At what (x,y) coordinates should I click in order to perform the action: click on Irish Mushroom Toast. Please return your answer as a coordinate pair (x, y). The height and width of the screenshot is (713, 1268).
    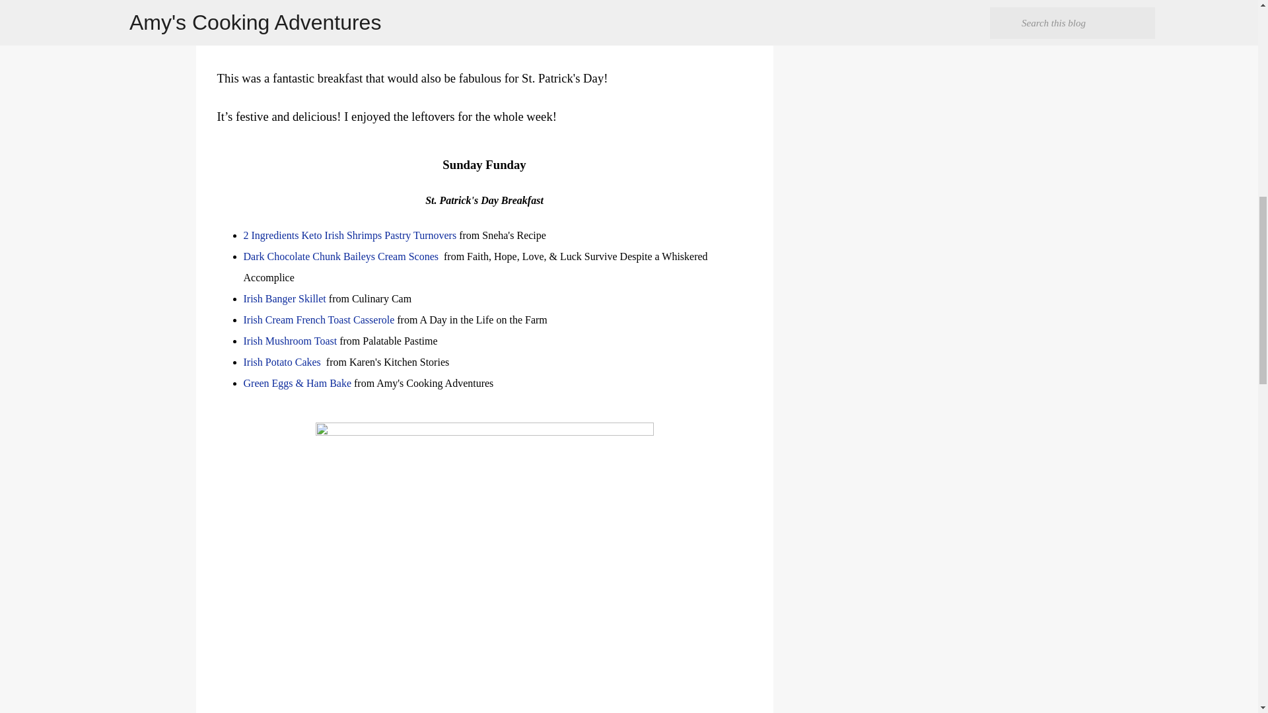
    Looking at the image, I should click on (290, 341).